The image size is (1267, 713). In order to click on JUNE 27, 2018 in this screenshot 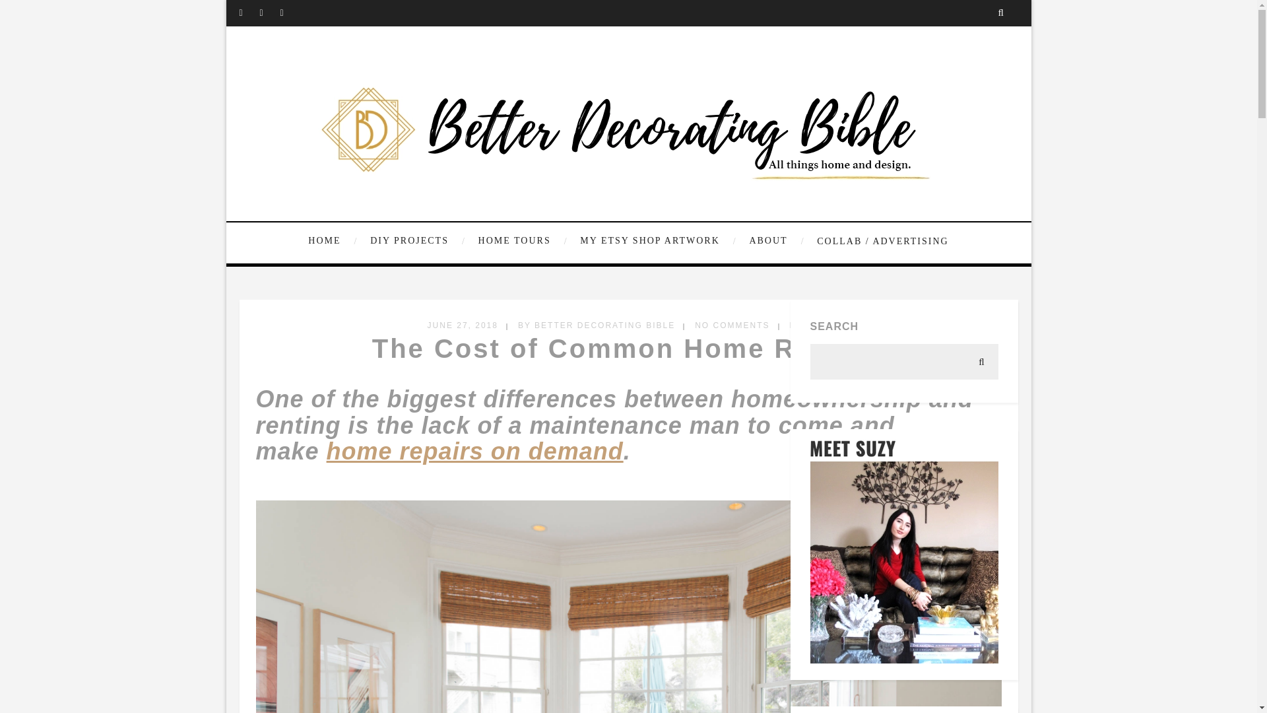, I will do `click(463, 325)`.